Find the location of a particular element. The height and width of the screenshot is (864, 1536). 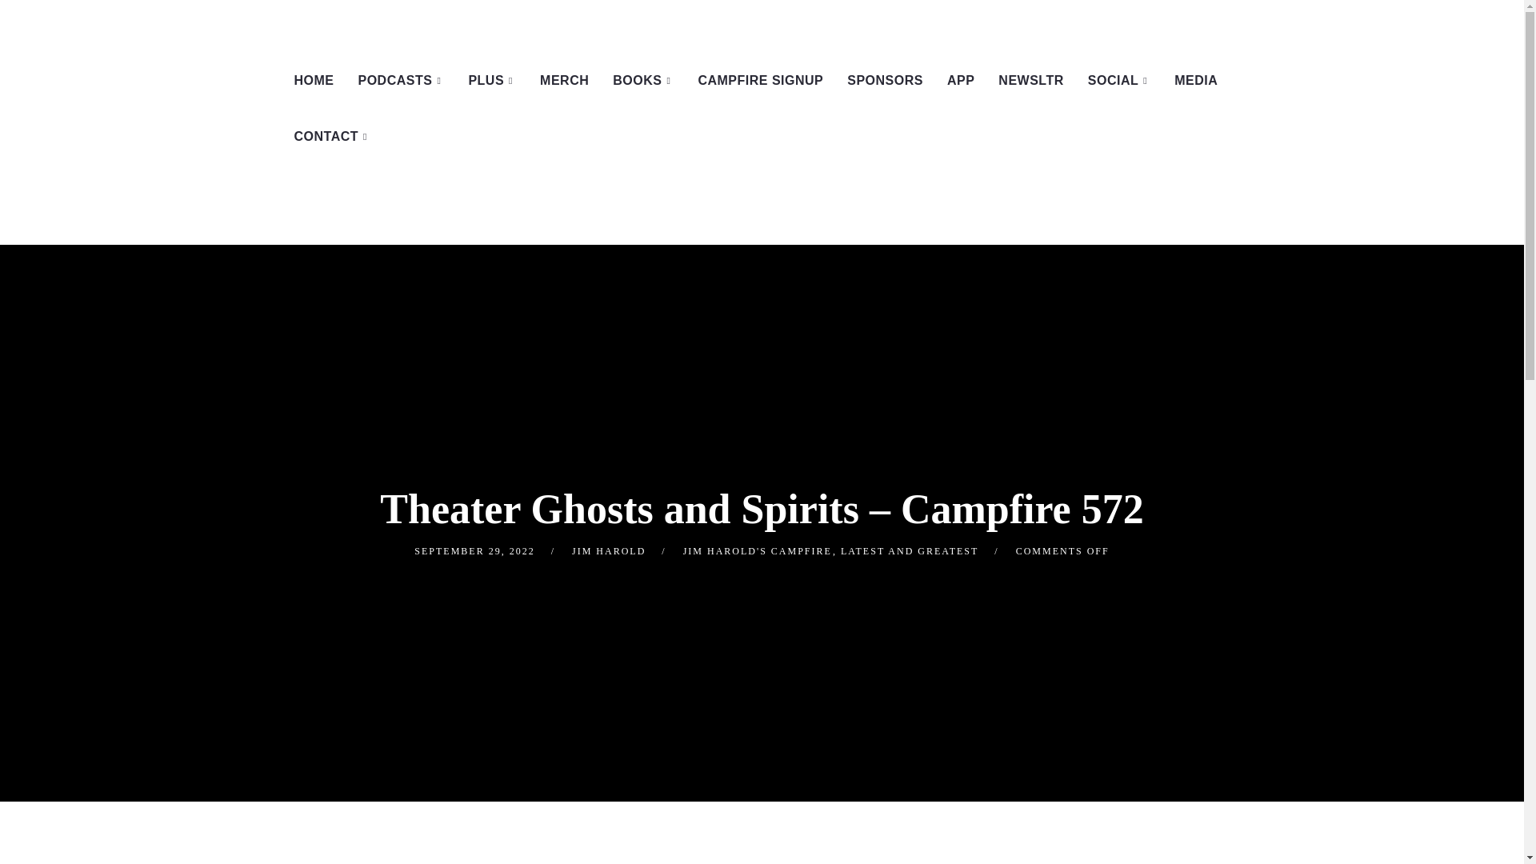

PODCASTS is located at coordinates (401, 80).